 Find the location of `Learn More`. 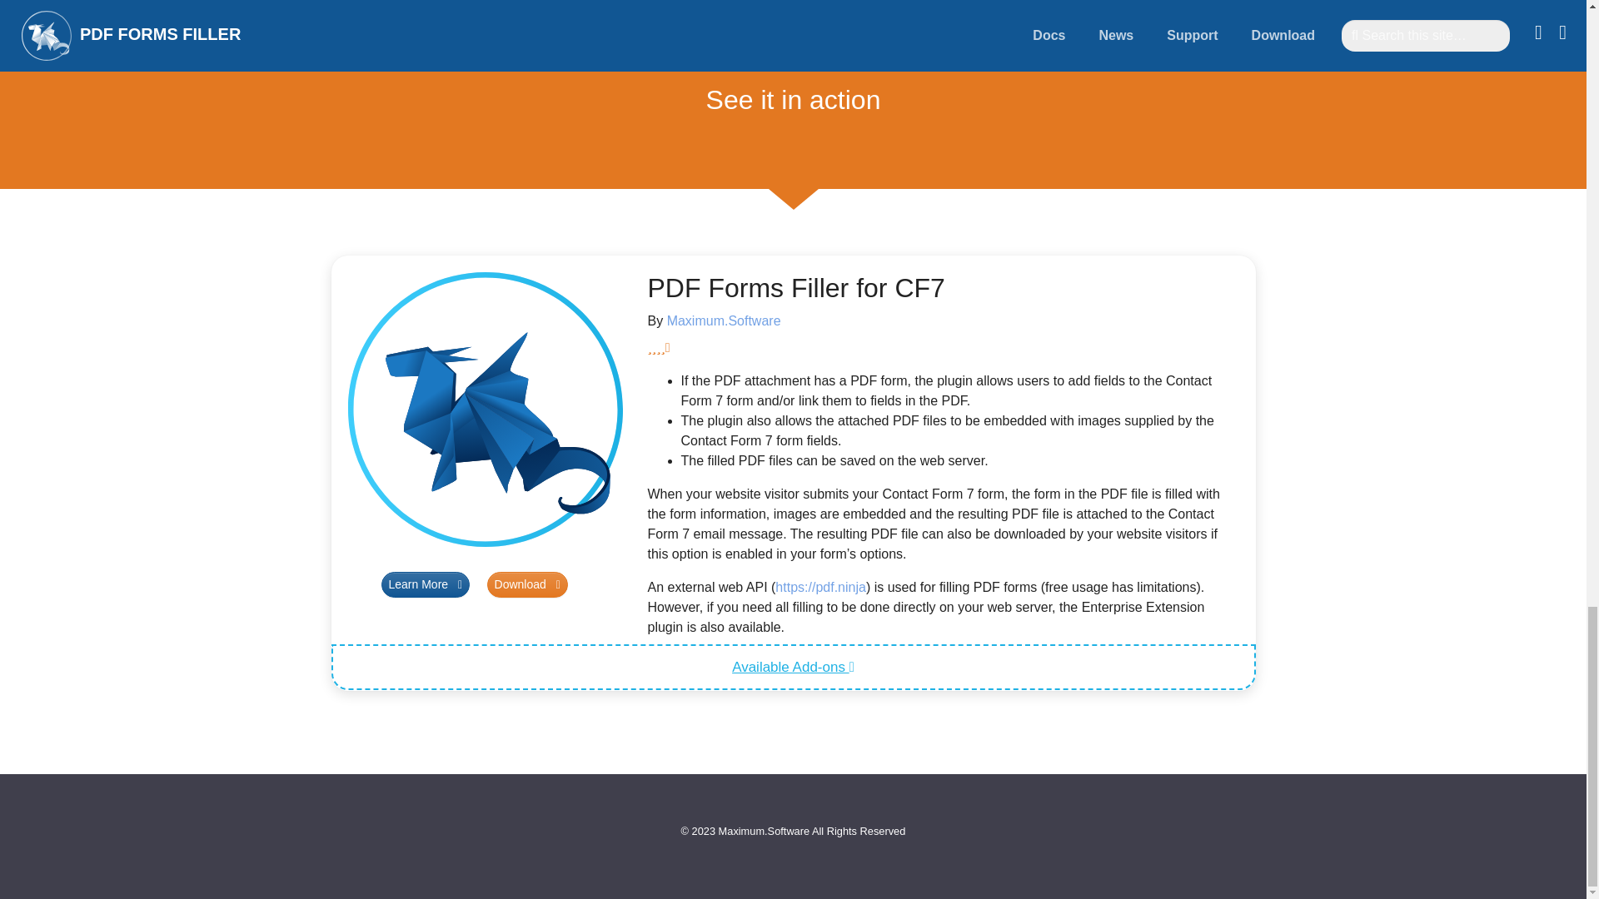

Learn More is located at coordinates (426, 584).